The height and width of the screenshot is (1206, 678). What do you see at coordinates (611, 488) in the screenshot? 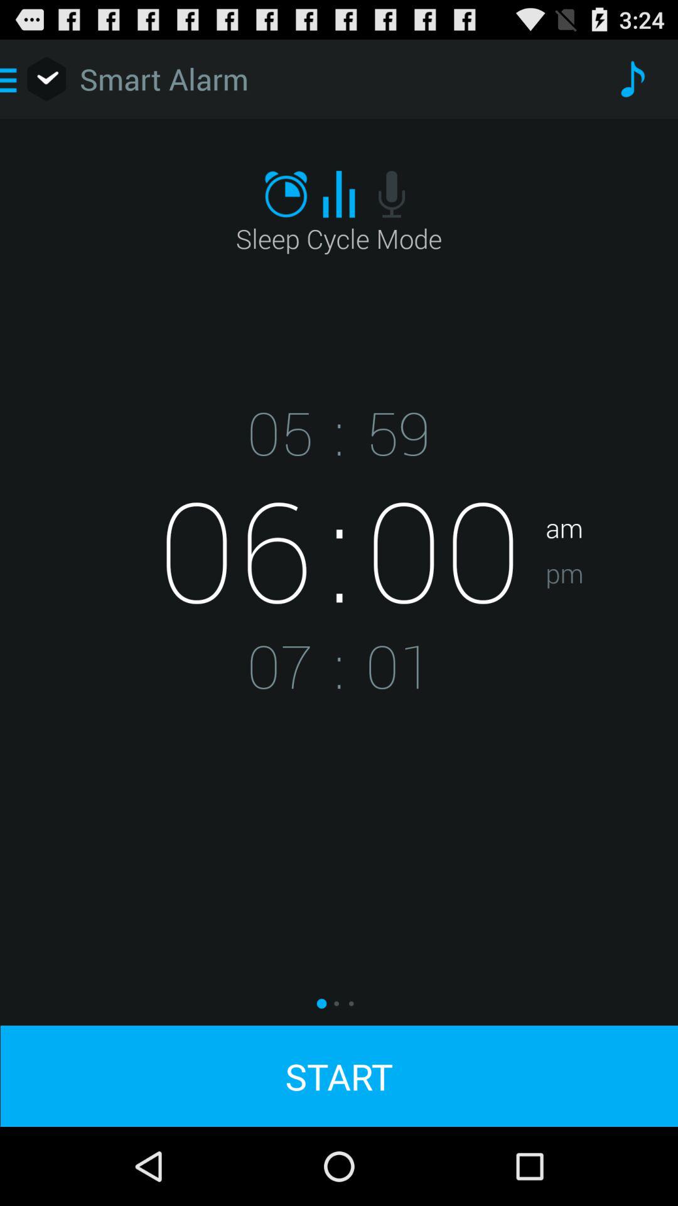
I see `turn on app above pm` at bounding box center [611, 488].